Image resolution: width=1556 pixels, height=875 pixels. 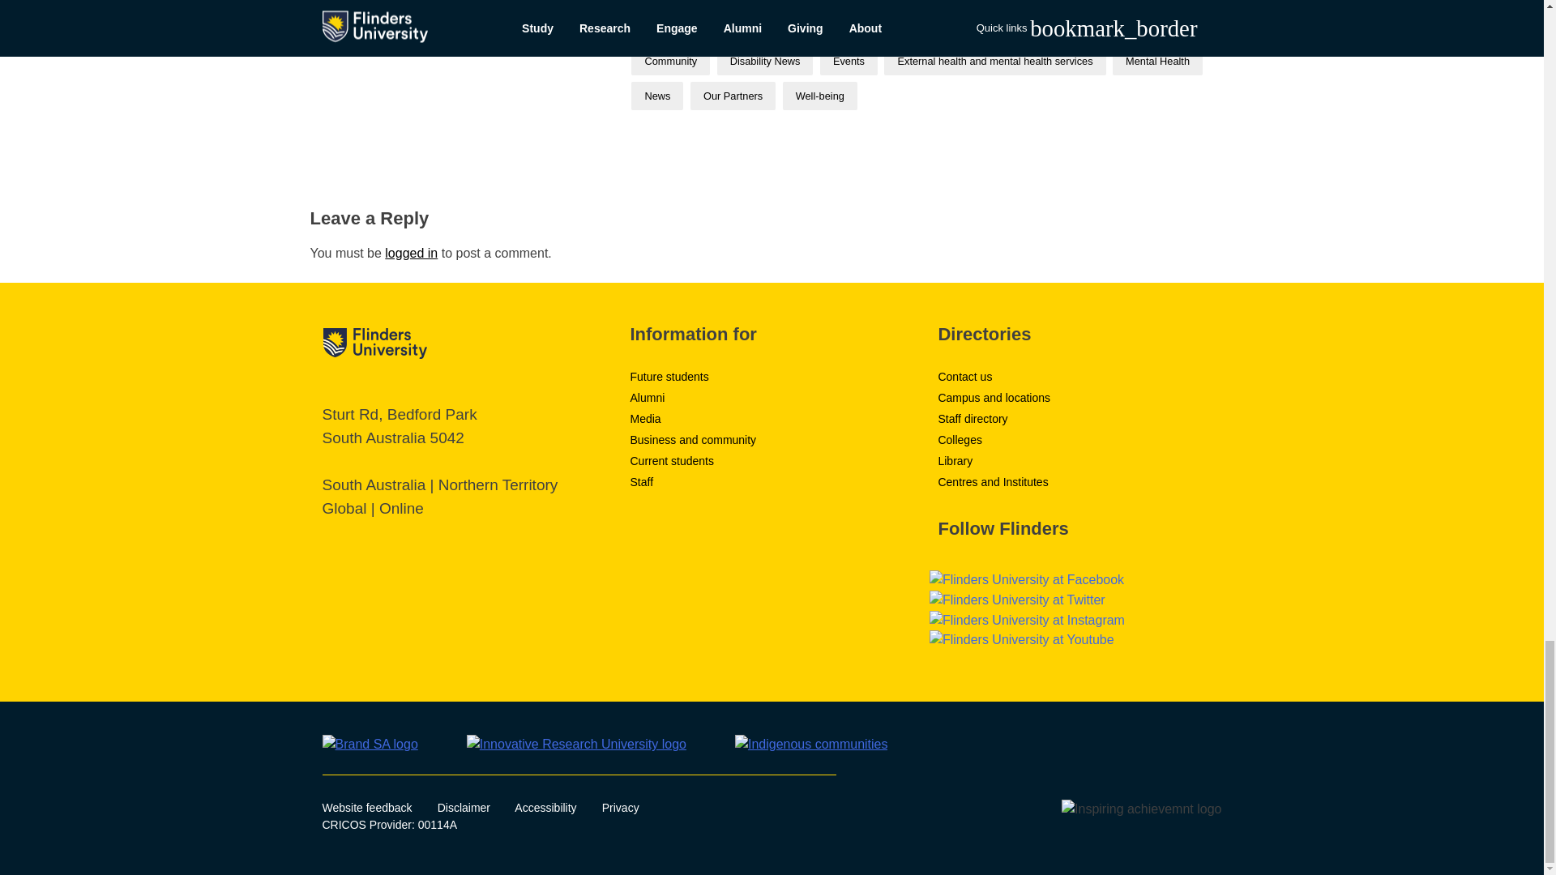 What do you see at coordinates (733, 96) in the screenshot?
I see `Our Partners` at bounding box center [733, 96].